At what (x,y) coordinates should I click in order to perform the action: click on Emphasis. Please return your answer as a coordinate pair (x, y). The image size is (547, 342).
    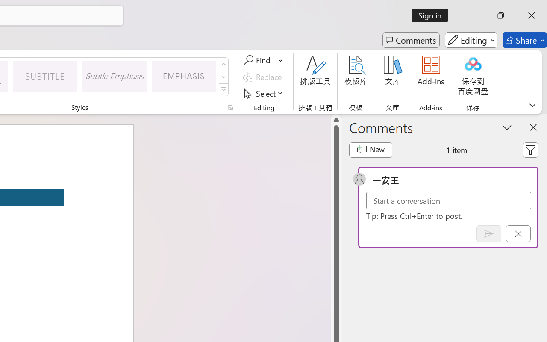
    Looking at the image, I should click on (184, 76).